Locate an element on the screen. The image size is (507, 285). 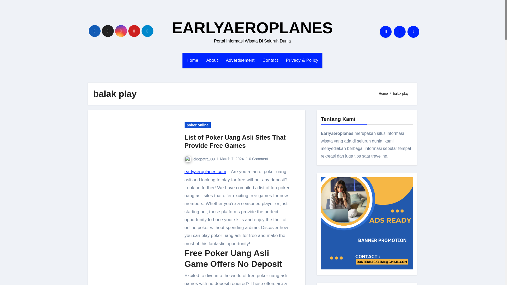
cleopatra389 is located at coordinates (199, 159).